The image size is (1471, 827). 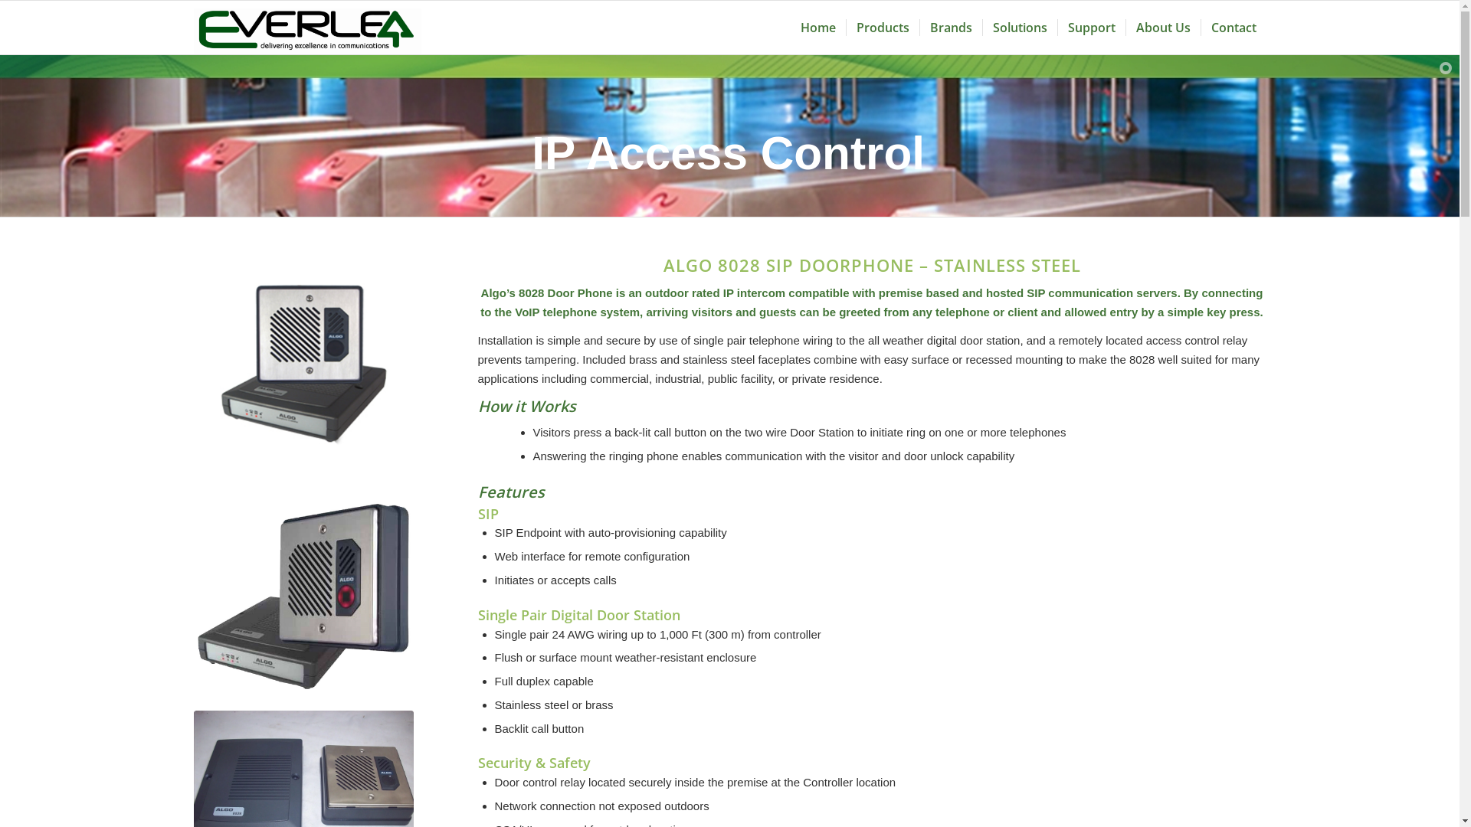 I want to click on 8828-2, so click(x=303, y=366).